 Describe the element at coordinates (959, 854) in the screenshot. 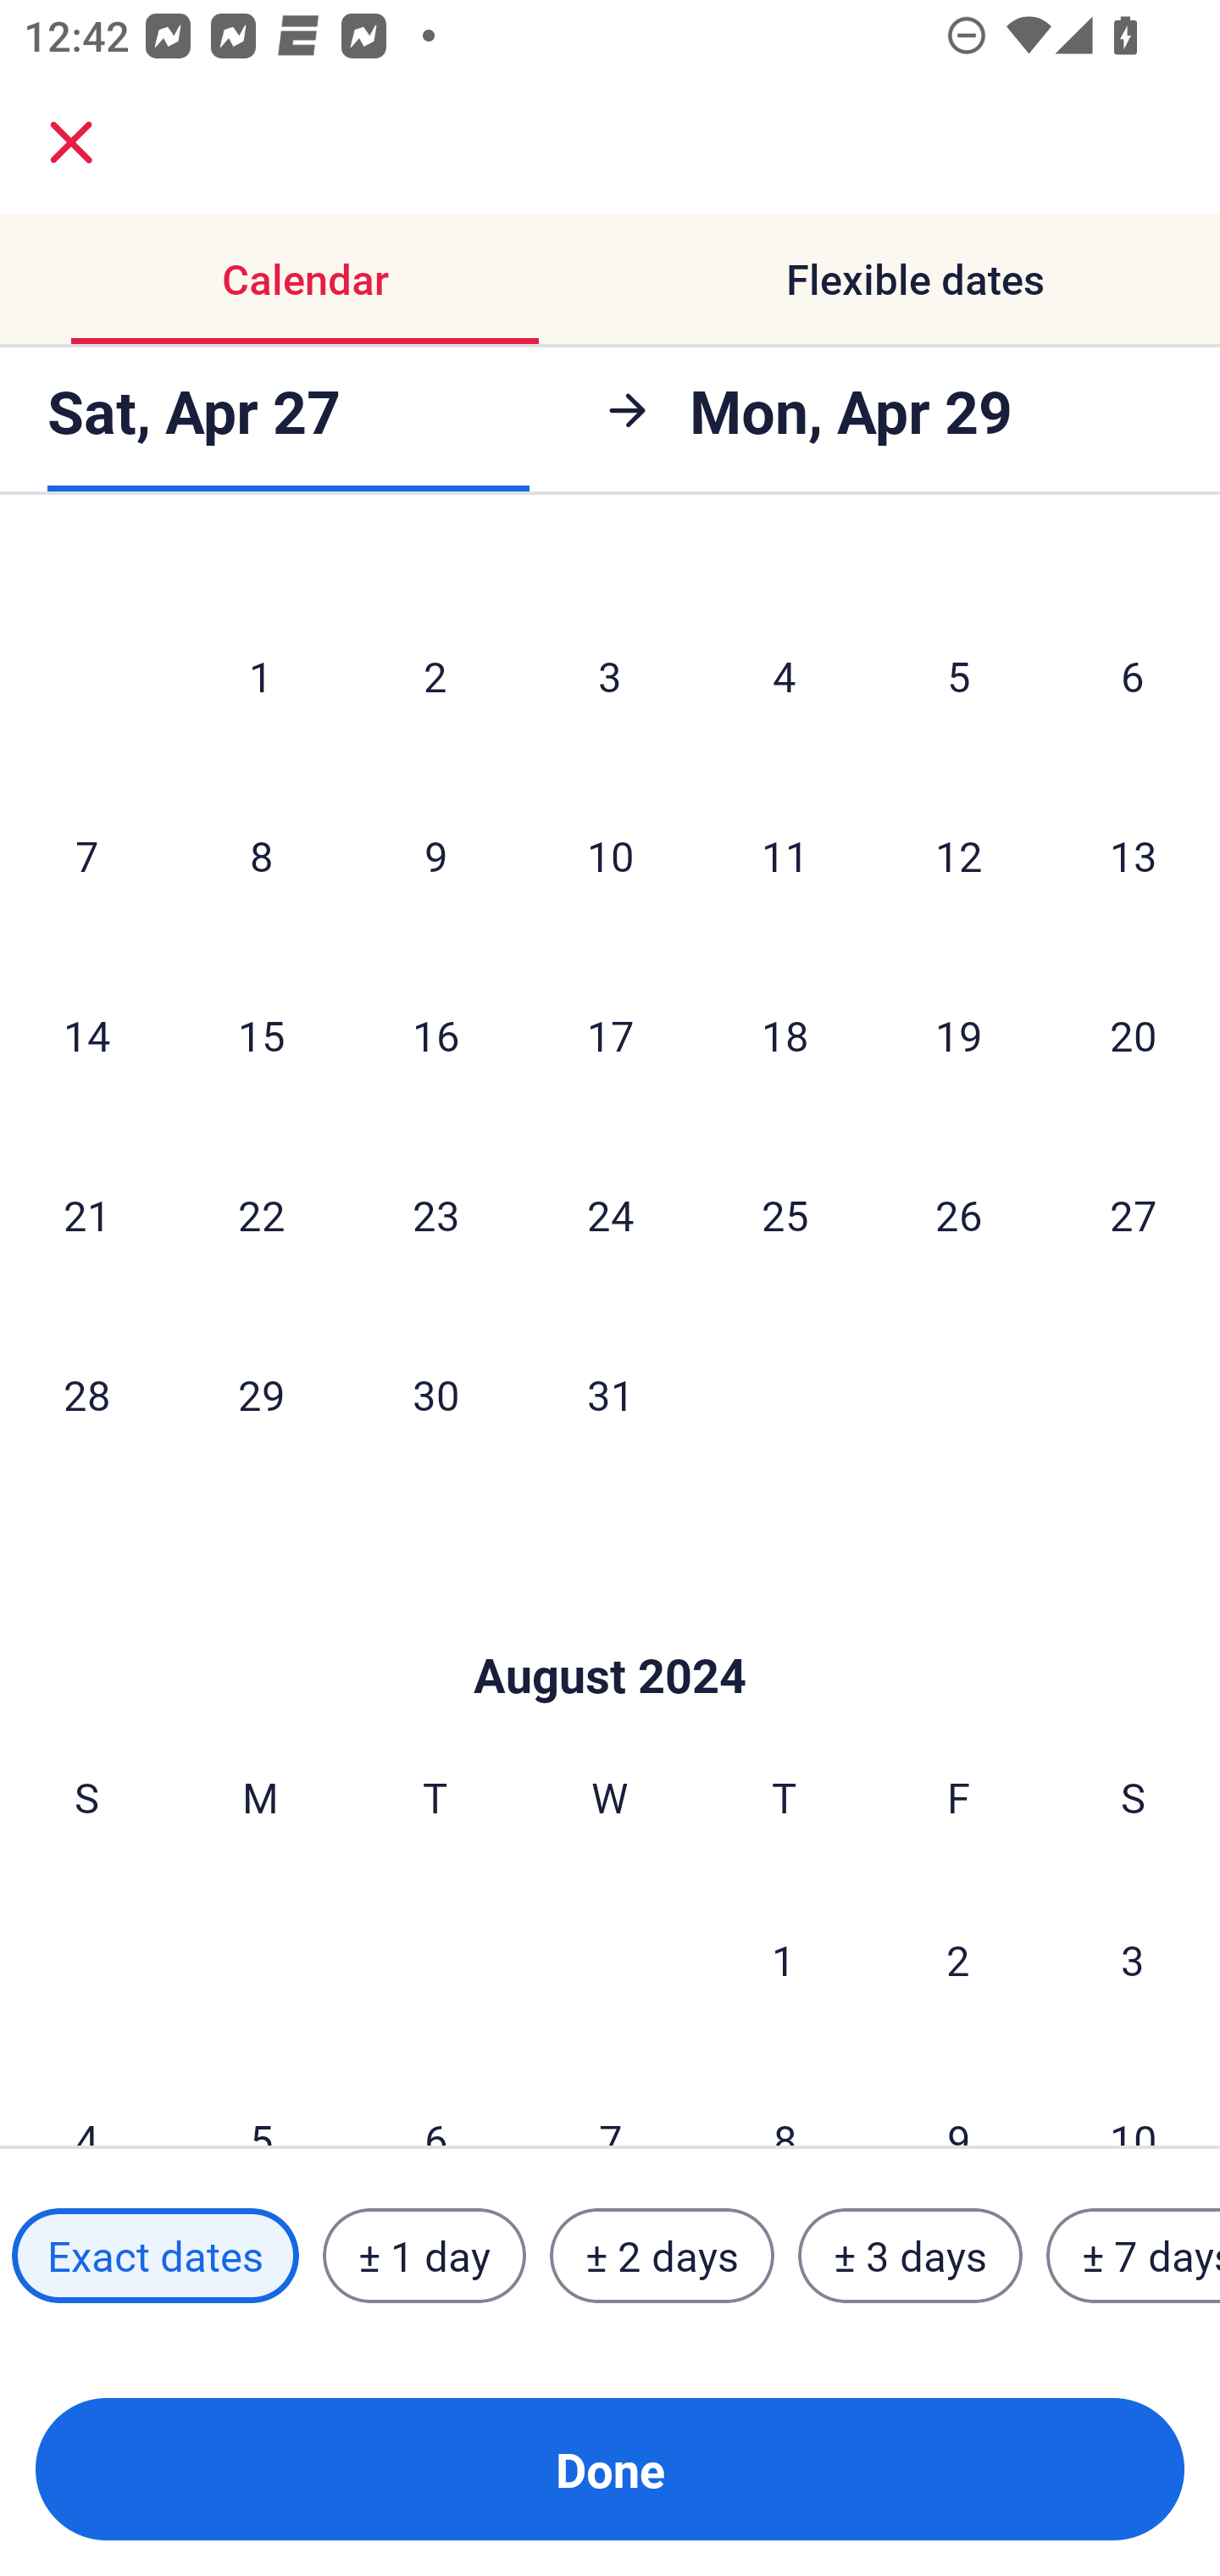

I see `12 Friday, July 12, 2024` at that location.